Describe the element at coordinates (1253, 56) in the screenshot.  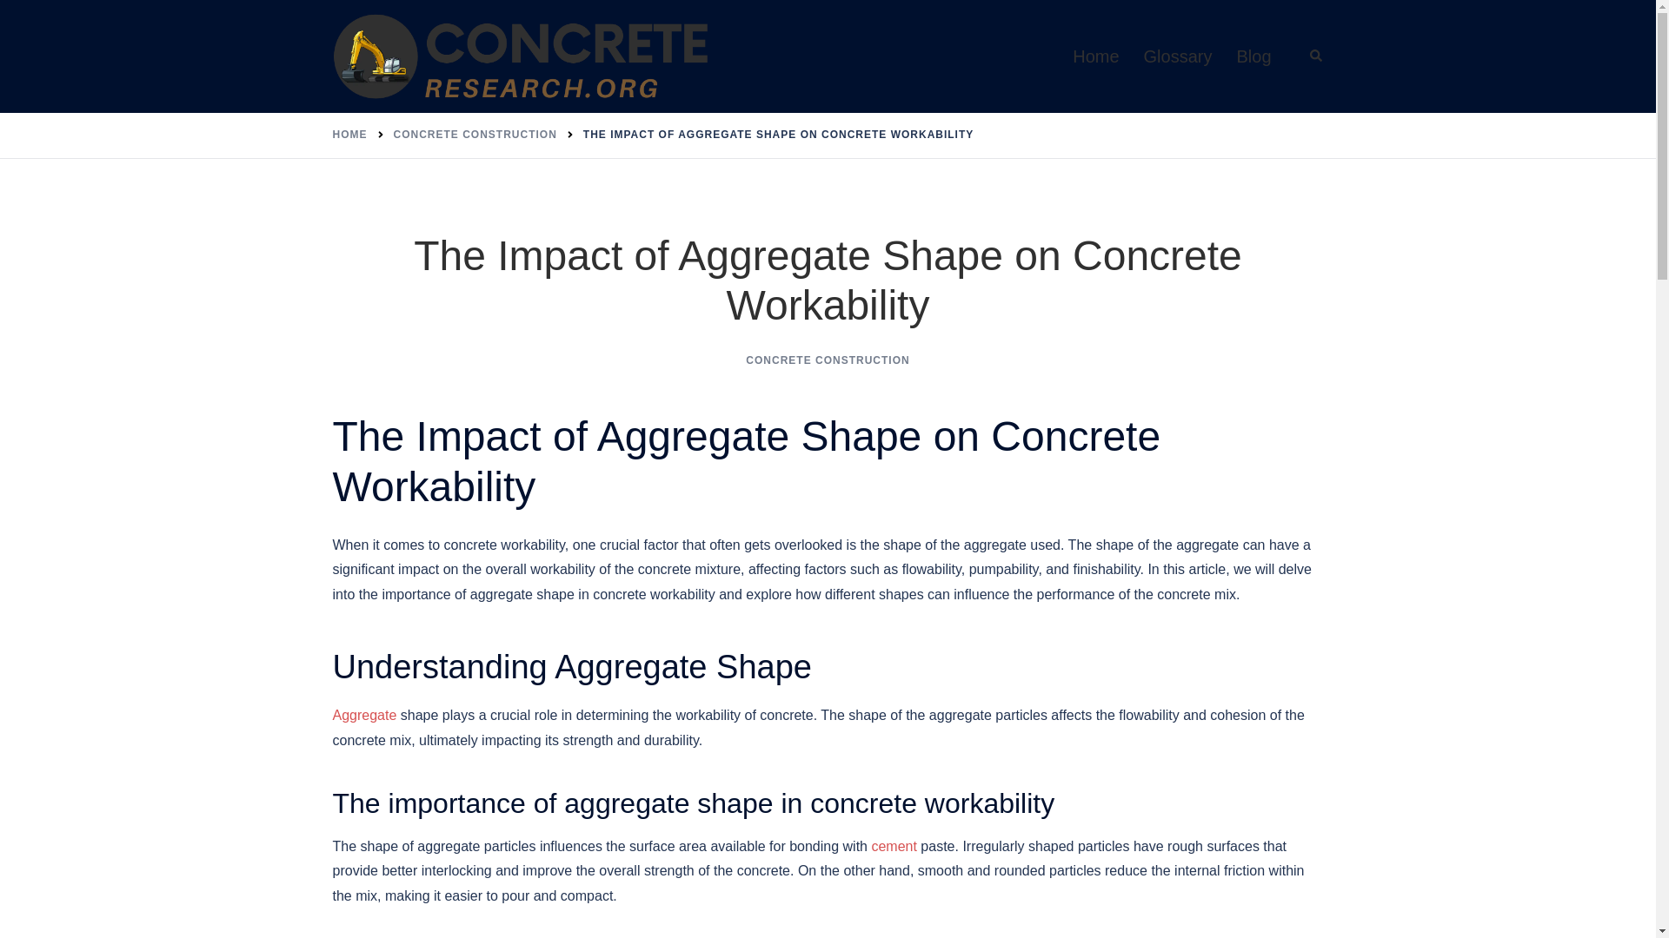
I see `Blog` at that location.